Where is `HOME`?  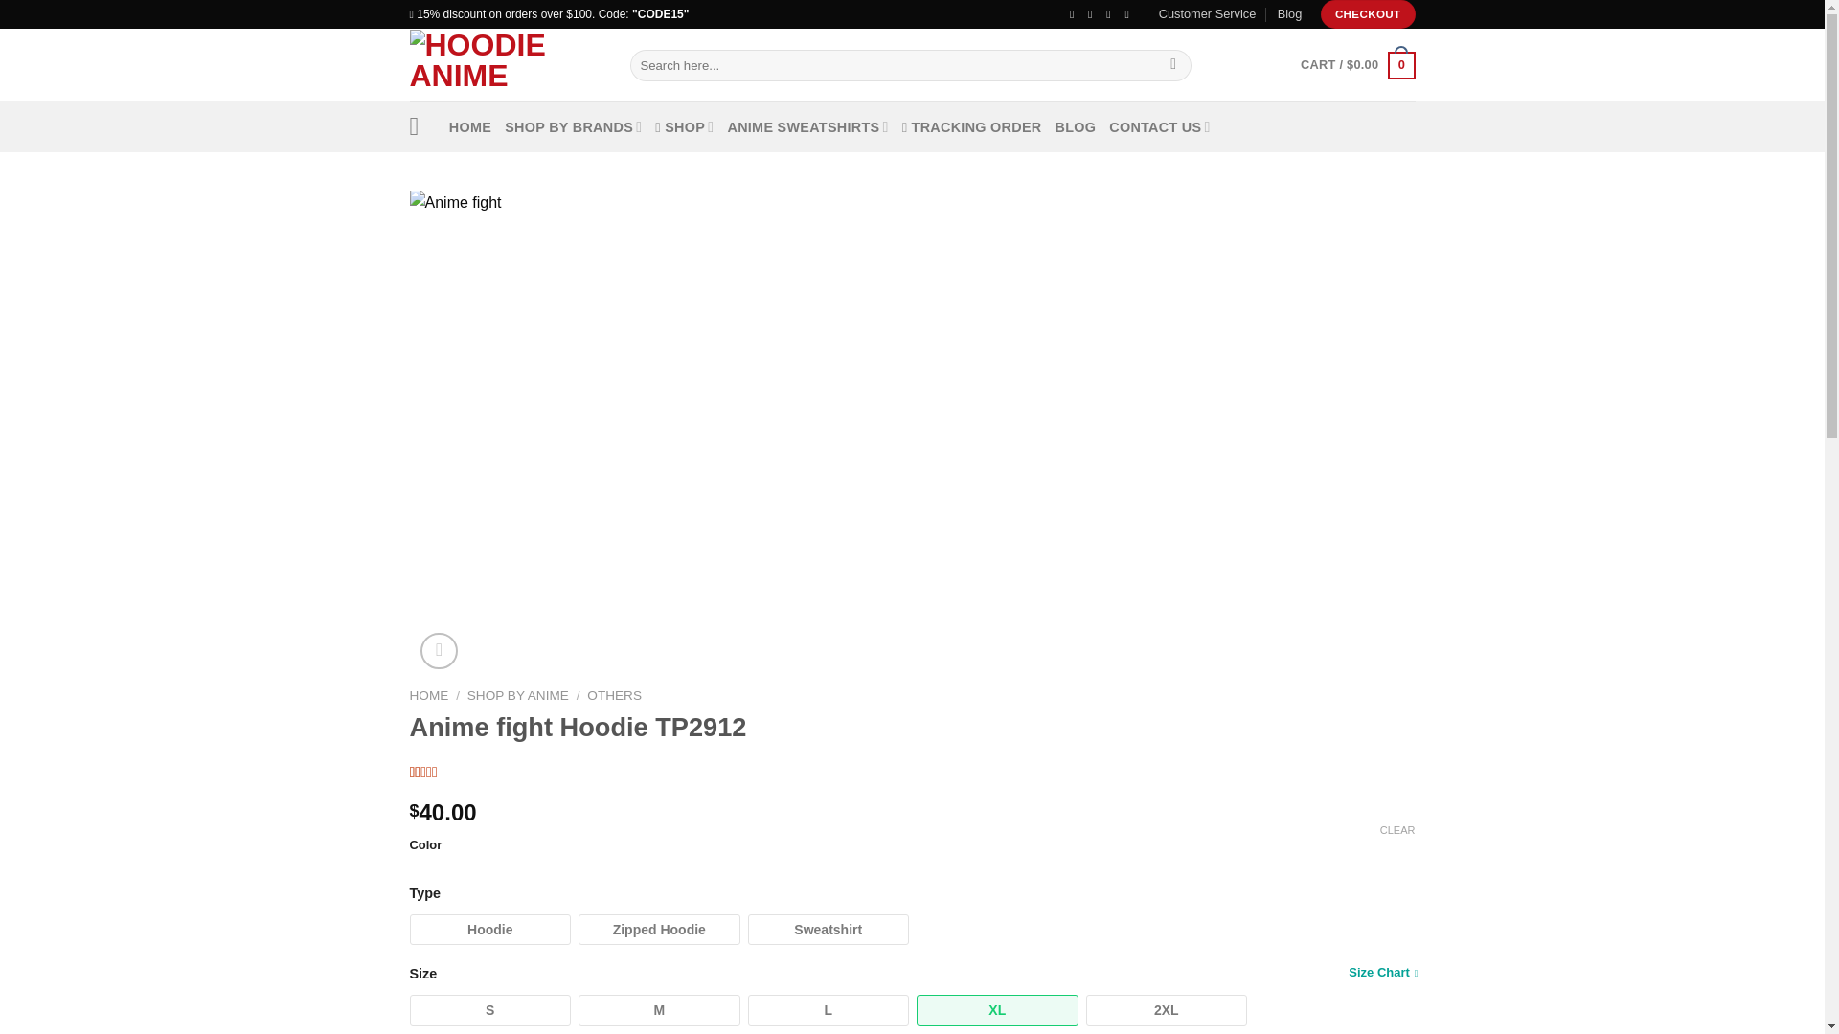 HOME is located at coordinates (469, 126).